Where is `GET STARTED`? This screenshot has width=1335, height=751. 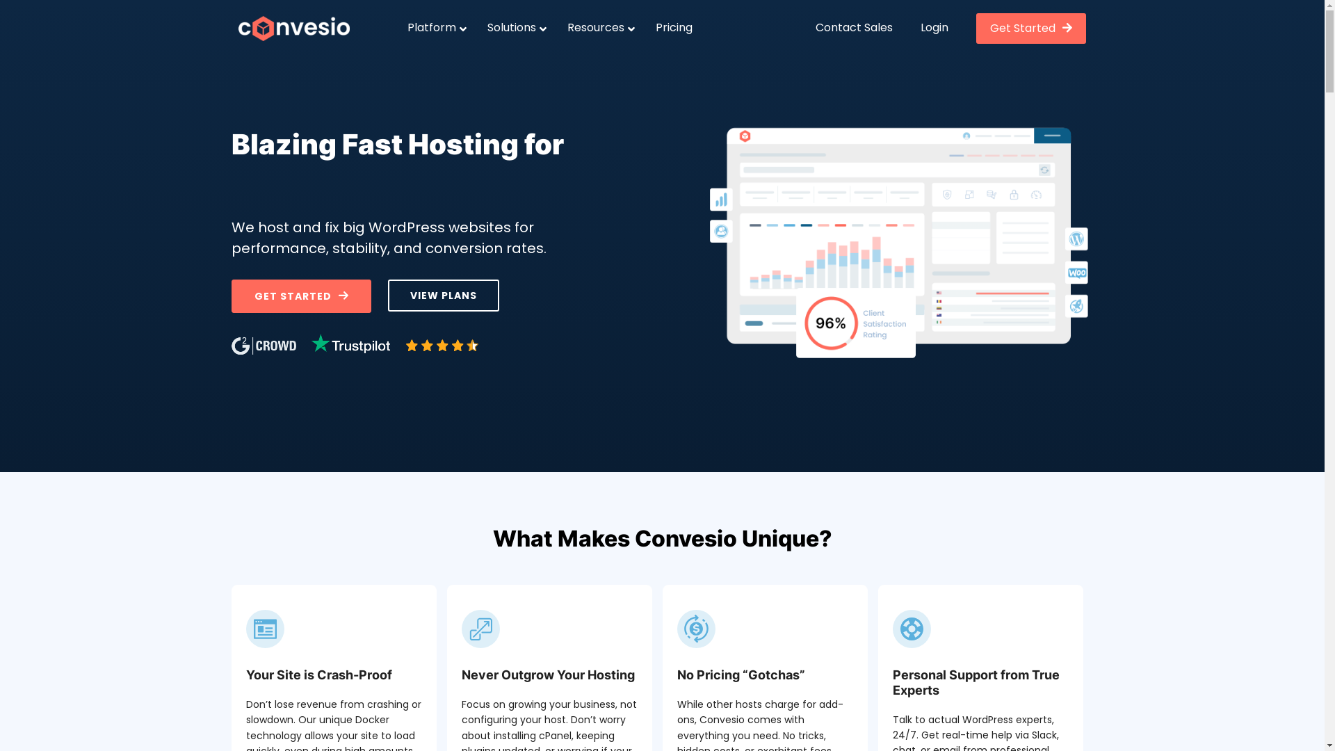
GET STARTED is located at coordinates (300, 296).